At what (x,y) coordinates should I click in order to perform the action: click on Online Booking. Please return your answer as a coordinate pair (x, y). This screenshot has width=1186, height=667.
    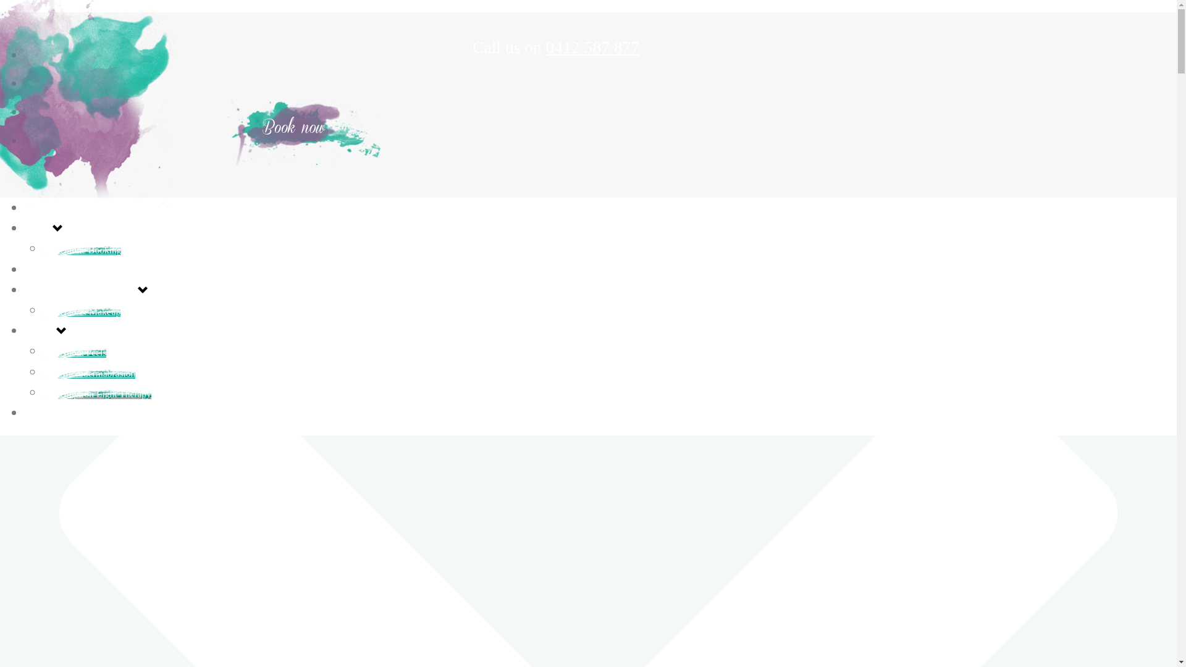
    Looking at the image, I should click on (82, 250).